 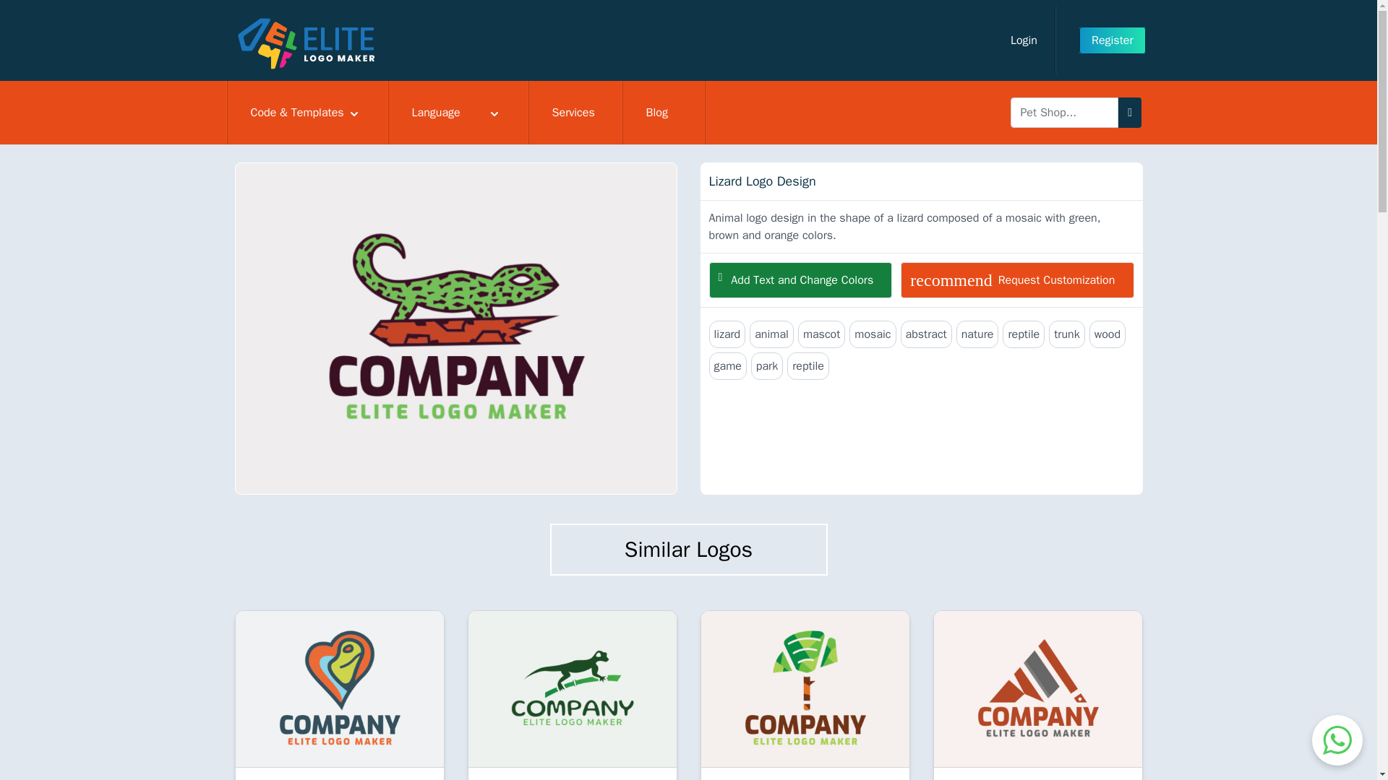 I want to click on animal, so click(x=771, y=334).